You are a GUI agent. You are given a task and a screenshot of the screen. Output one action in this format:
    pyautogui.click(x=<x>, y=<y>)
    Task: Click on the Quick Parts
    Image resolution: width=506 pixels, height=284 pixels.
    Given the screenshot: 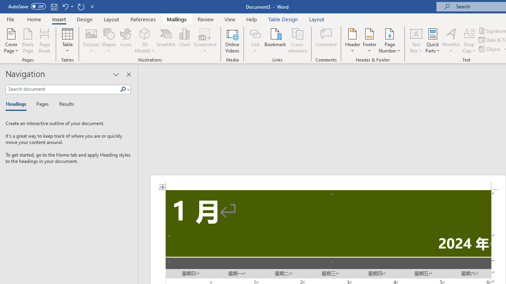 What is the action you would take?
    pyautogui.click(x=432, y=40)
    